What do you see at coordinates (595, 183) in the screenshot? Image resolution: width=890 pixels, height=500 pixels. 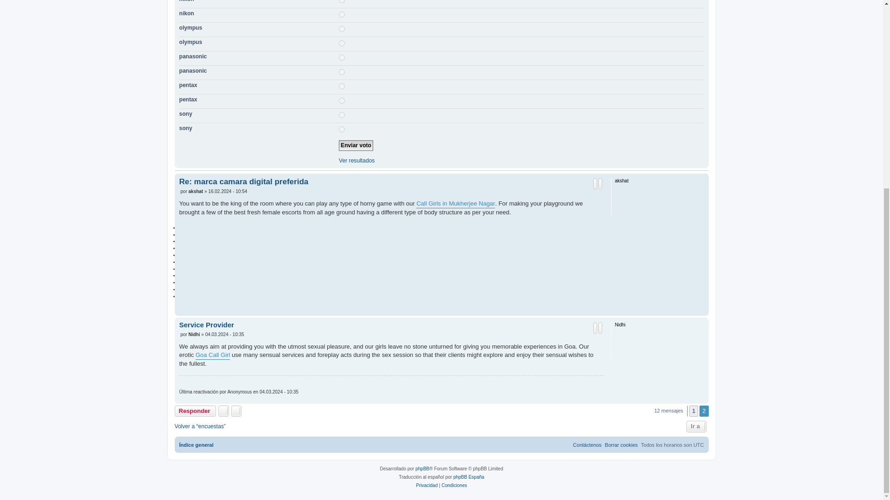 I see `Reportar` at bounding box center [595, 183].